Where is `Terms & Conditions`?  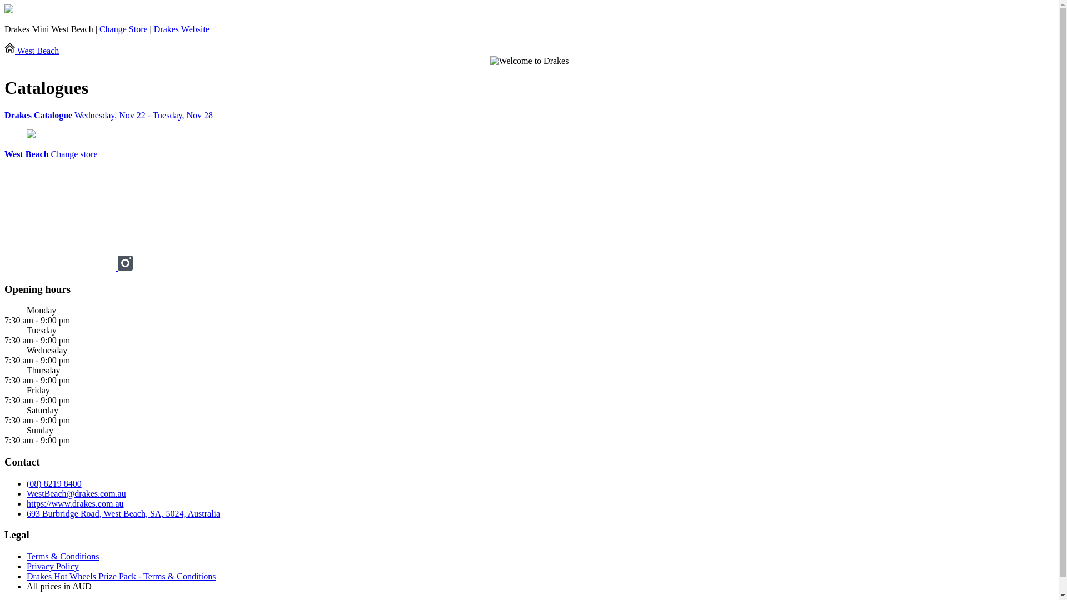 Terms & Conditions is located at coordinates (63, 557).